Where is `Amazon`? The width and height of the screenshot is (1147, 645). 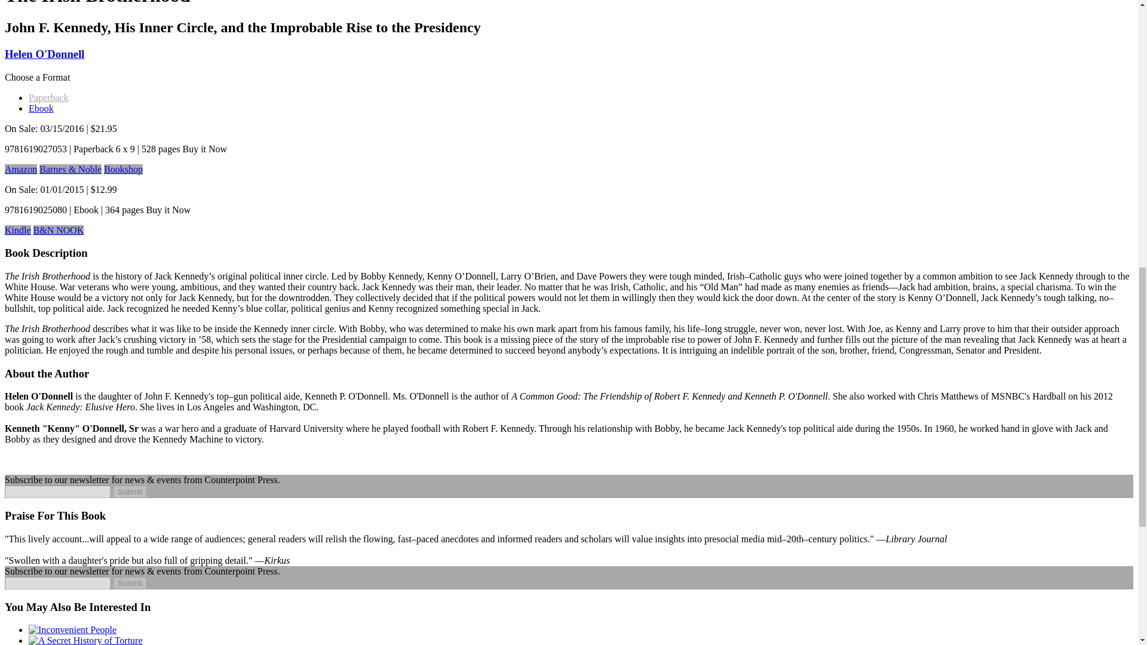
Amazon is located at coordinates (20, 168).